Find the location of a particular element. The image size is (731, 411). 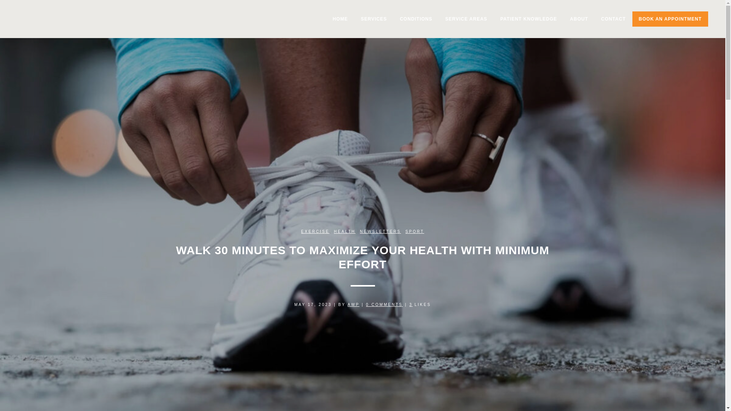

CONDITIONS is located at coordinates (416, 19).